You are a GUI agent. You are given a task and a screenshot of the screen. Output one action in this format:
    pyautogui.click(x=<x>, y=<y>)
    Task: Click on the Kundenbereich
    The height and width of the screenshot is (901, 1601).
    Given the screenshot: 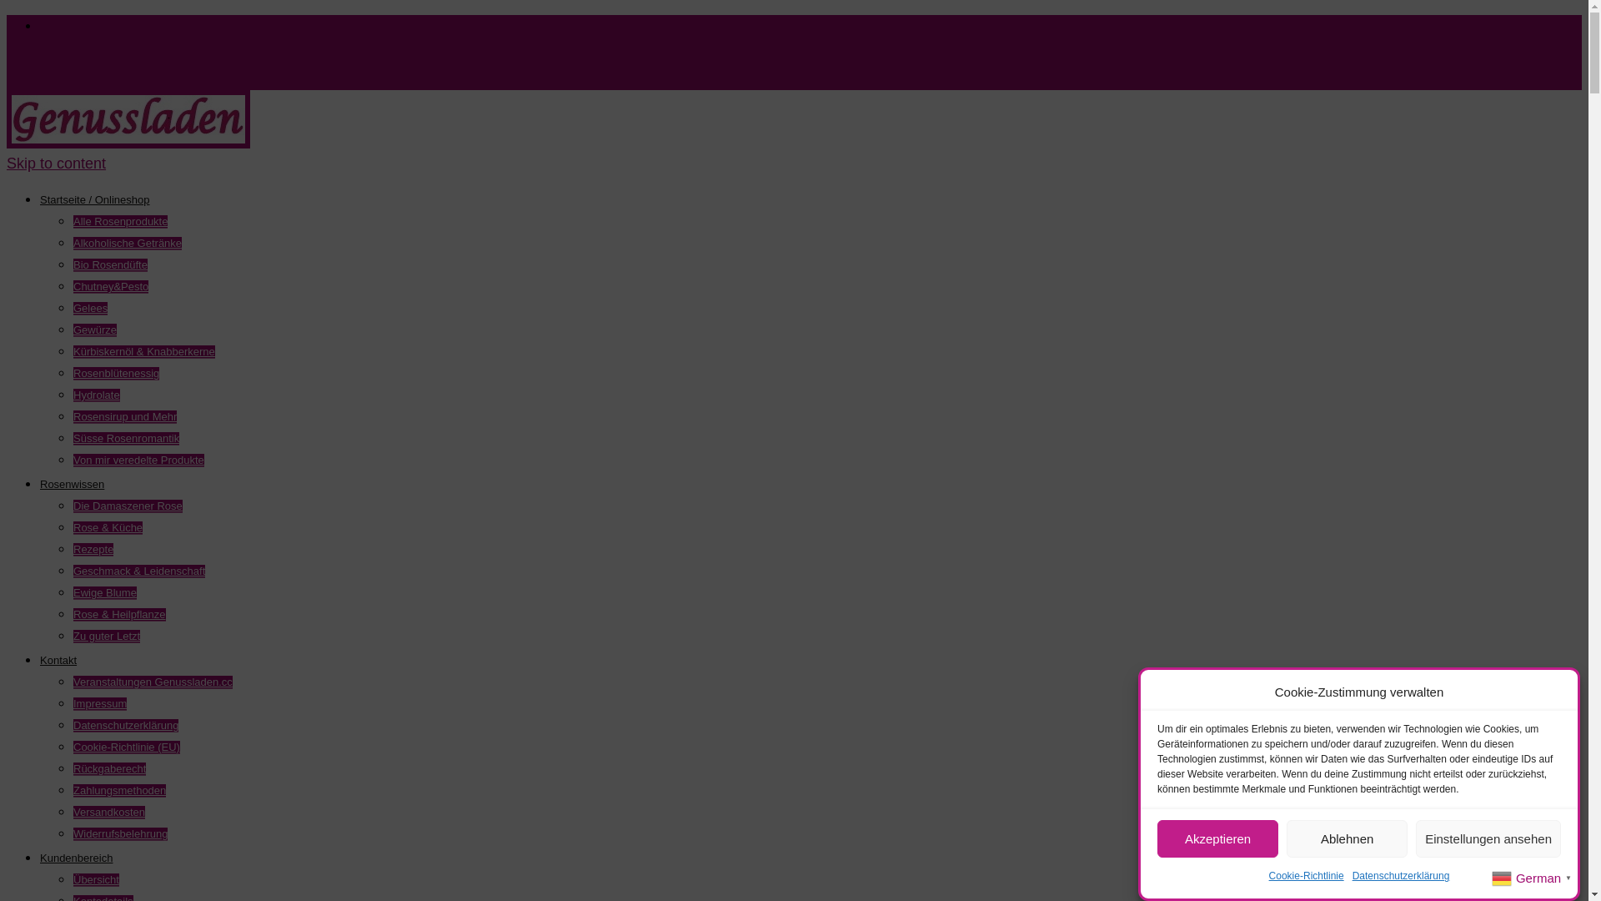 What is the action you would take?
    pyautogui.click(x=77, y=858)
    